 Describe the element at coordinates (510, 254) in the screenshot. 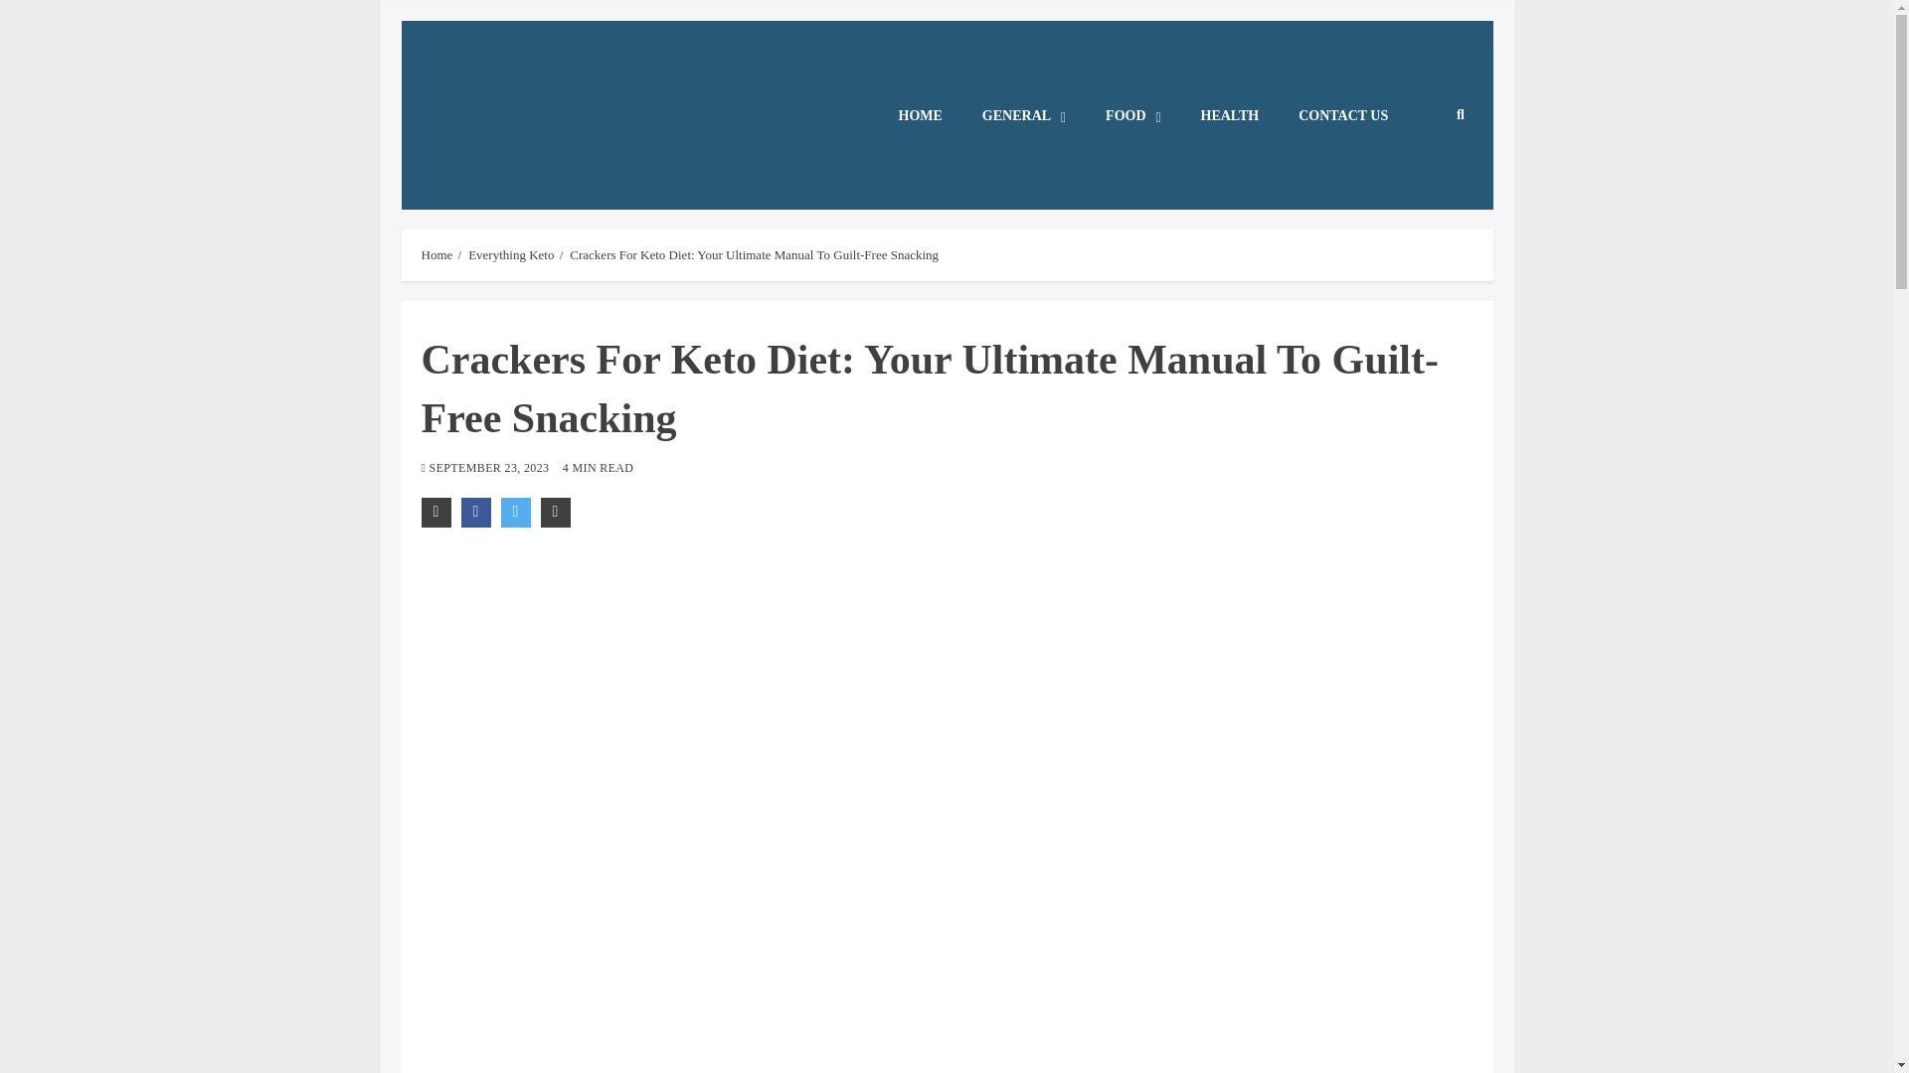

I see `Everything Keto` at that location.